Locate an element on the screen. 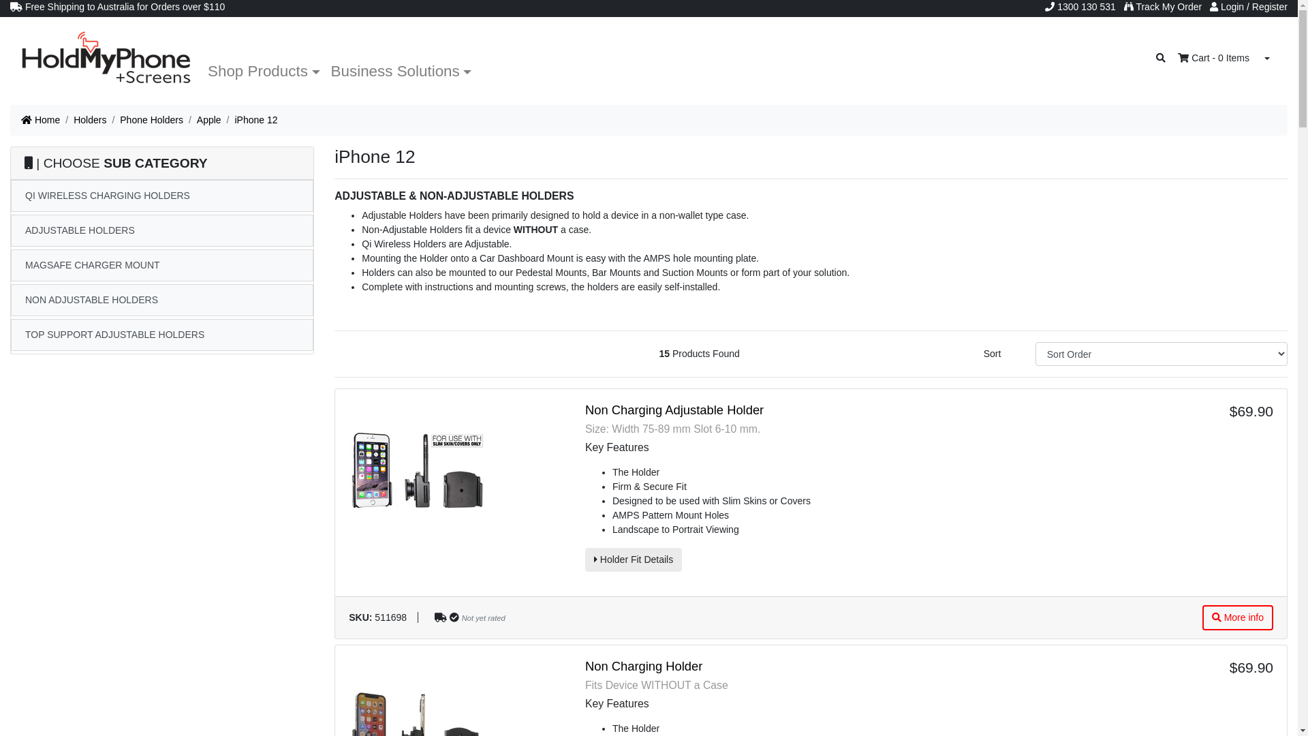 The image size is (1308, 736). NON ADJUSTABLE HOLDERS is located at coordinates (162, 300).